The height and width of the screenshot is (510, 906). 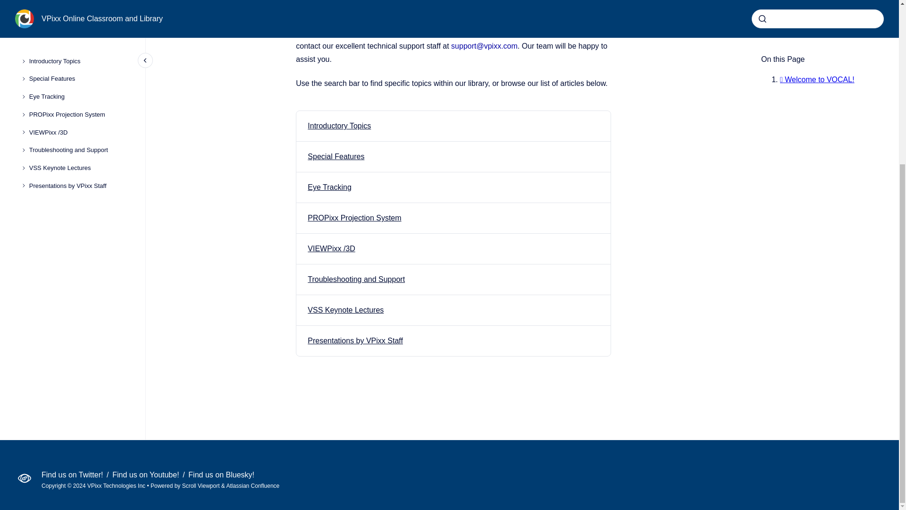 I want to click on Atlassian Confluence, so click(x=253, y=485).